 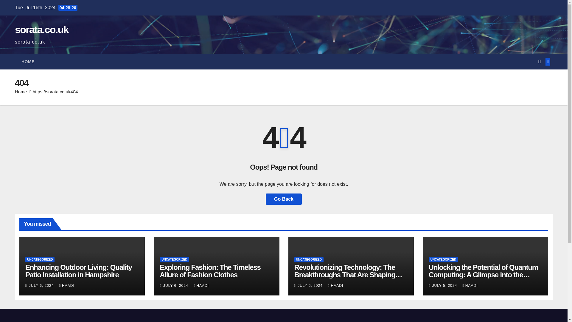 What do you see at coordinates (335, 286) in the screenshot?
I see `HAADI` at bounding box center [335, 286].